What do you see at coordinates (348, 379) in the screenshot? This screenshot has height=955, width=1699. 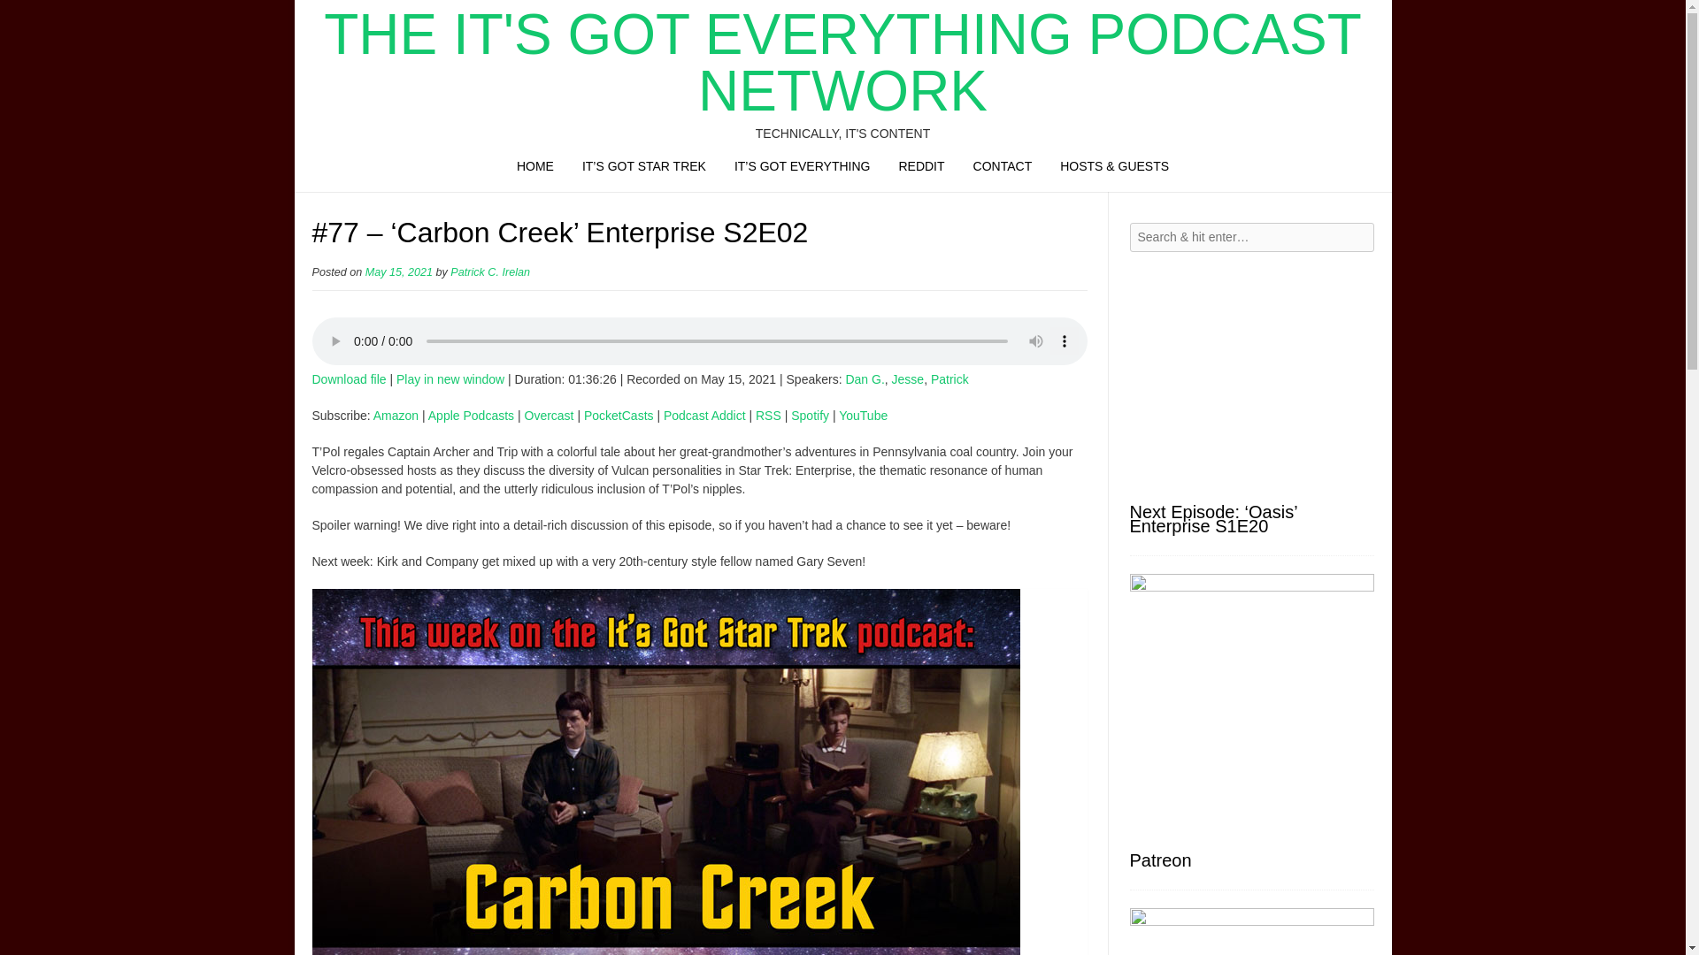 I see `Download file` at bounding box center [348, 379].